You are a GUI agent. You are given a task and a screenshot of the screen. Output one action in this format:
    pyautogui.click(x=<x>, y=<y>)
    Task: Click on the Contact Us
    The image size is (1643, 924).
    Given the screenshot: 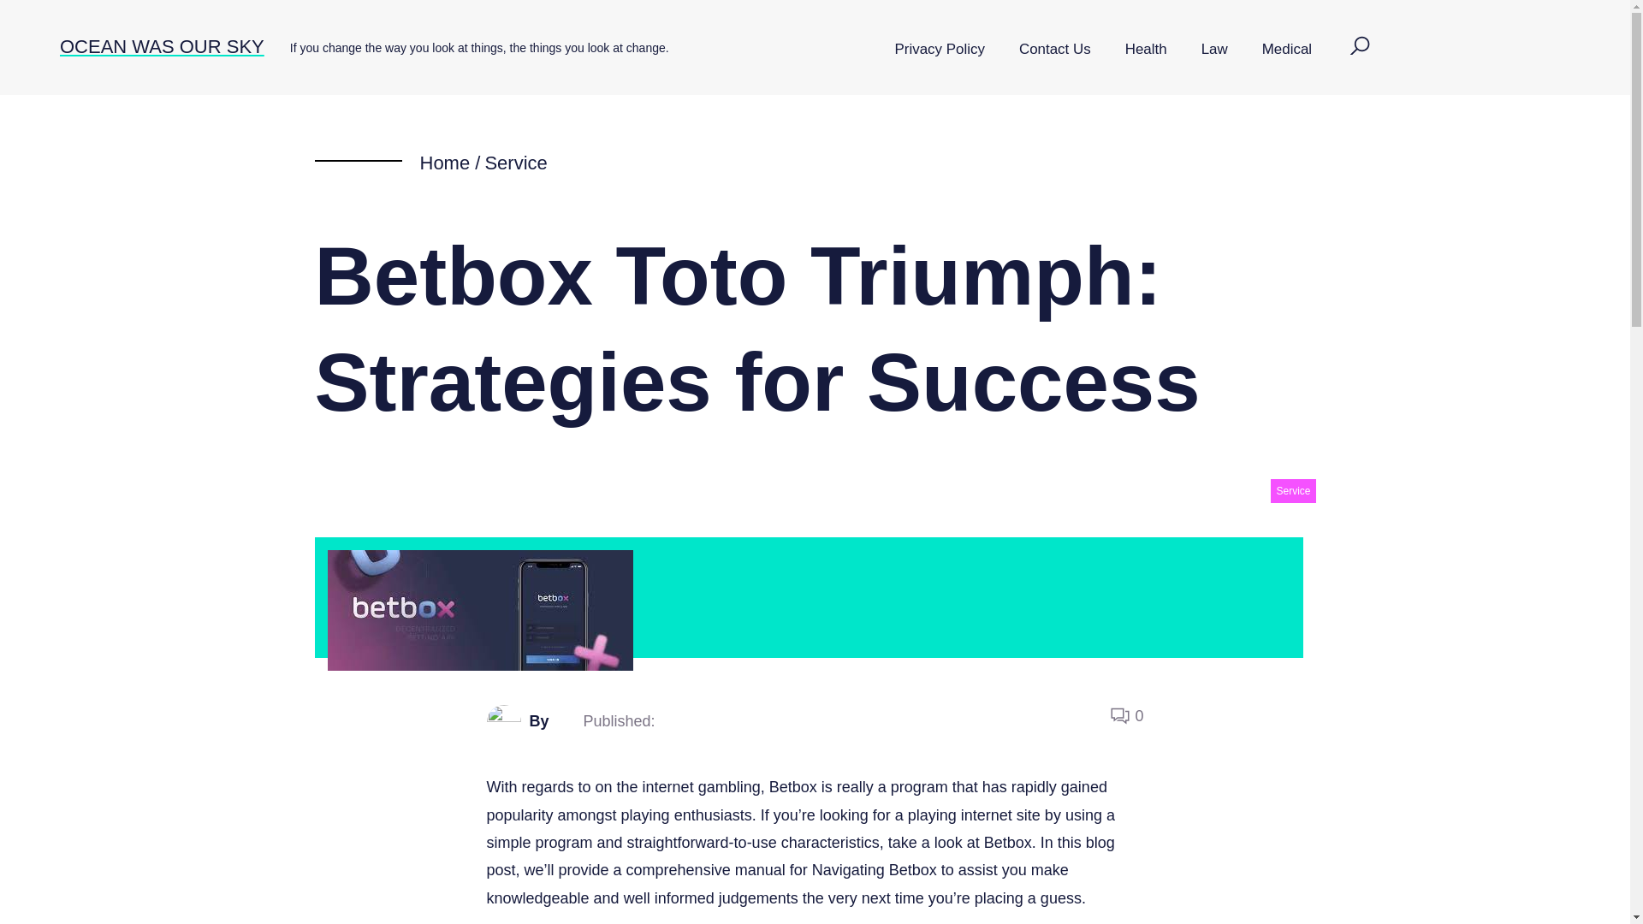 What is the action you would take?
    pyautogui.click(x=1054, y=50)
    